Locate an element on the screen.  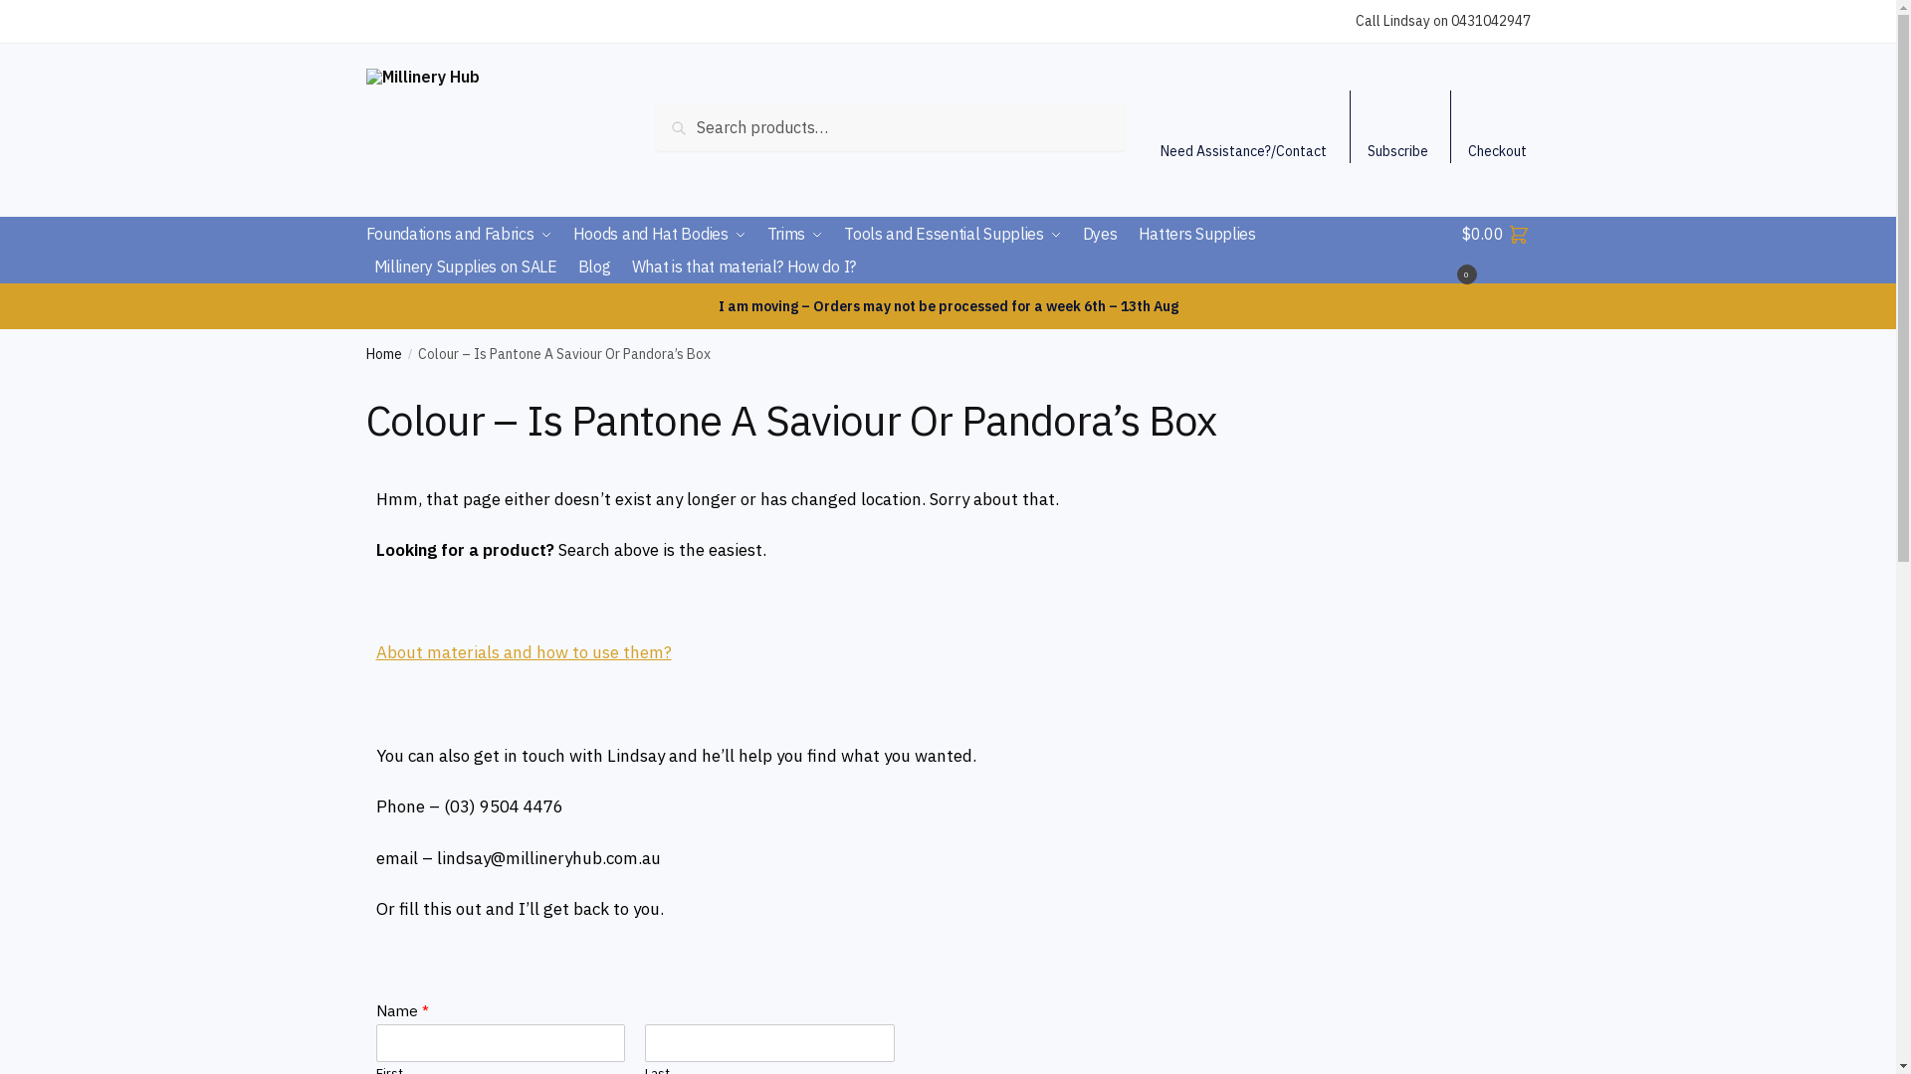
Blog is located at coordinates (595, 267).